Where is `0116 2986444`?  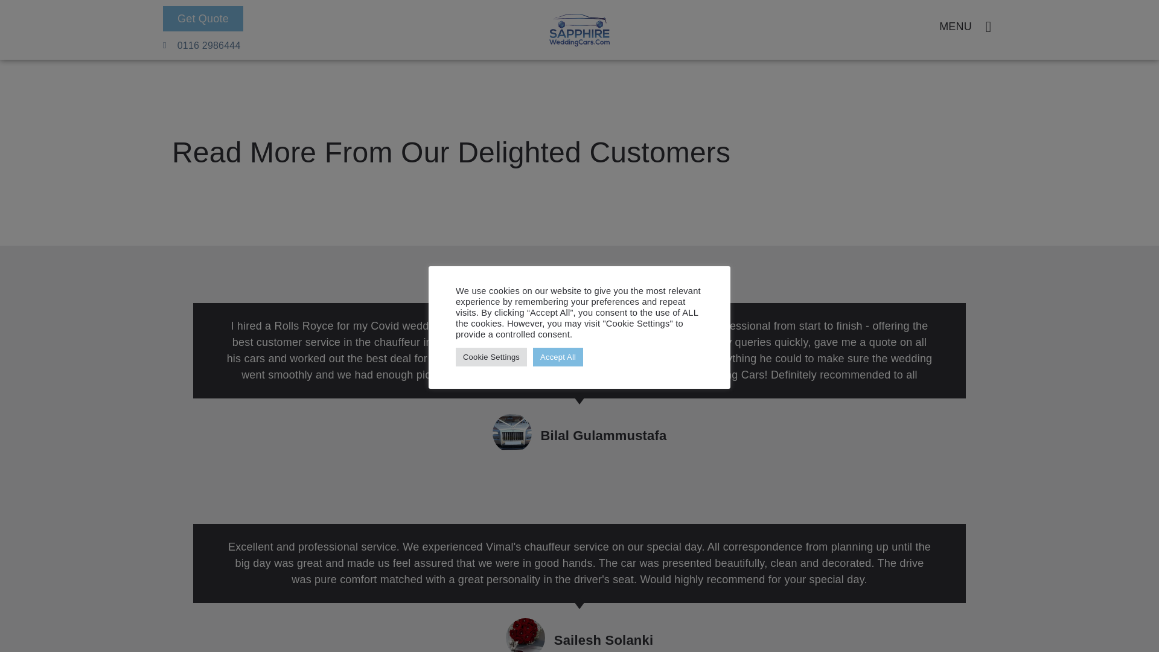
0116 2986444 is located at coordinates (202, 45).